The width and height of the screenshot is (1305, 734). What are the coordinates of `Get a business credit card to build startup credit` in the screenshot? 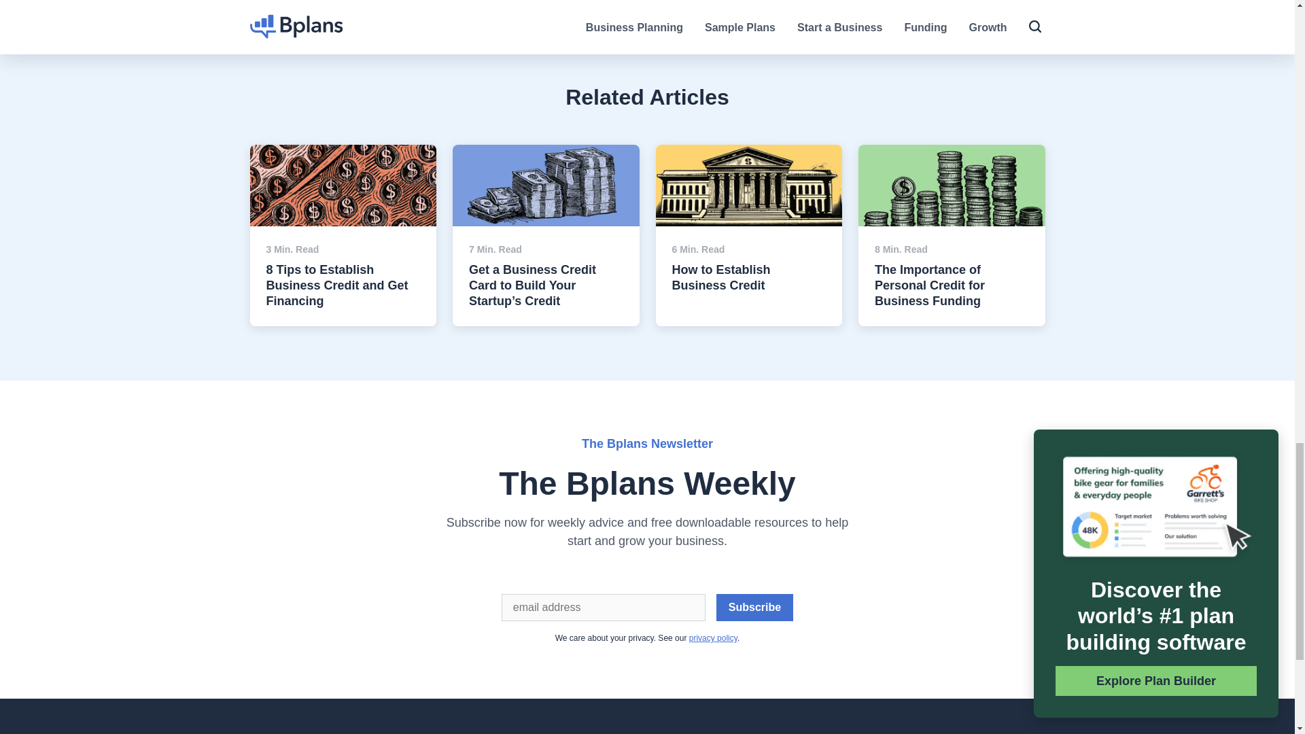 It's located at (546, 185).